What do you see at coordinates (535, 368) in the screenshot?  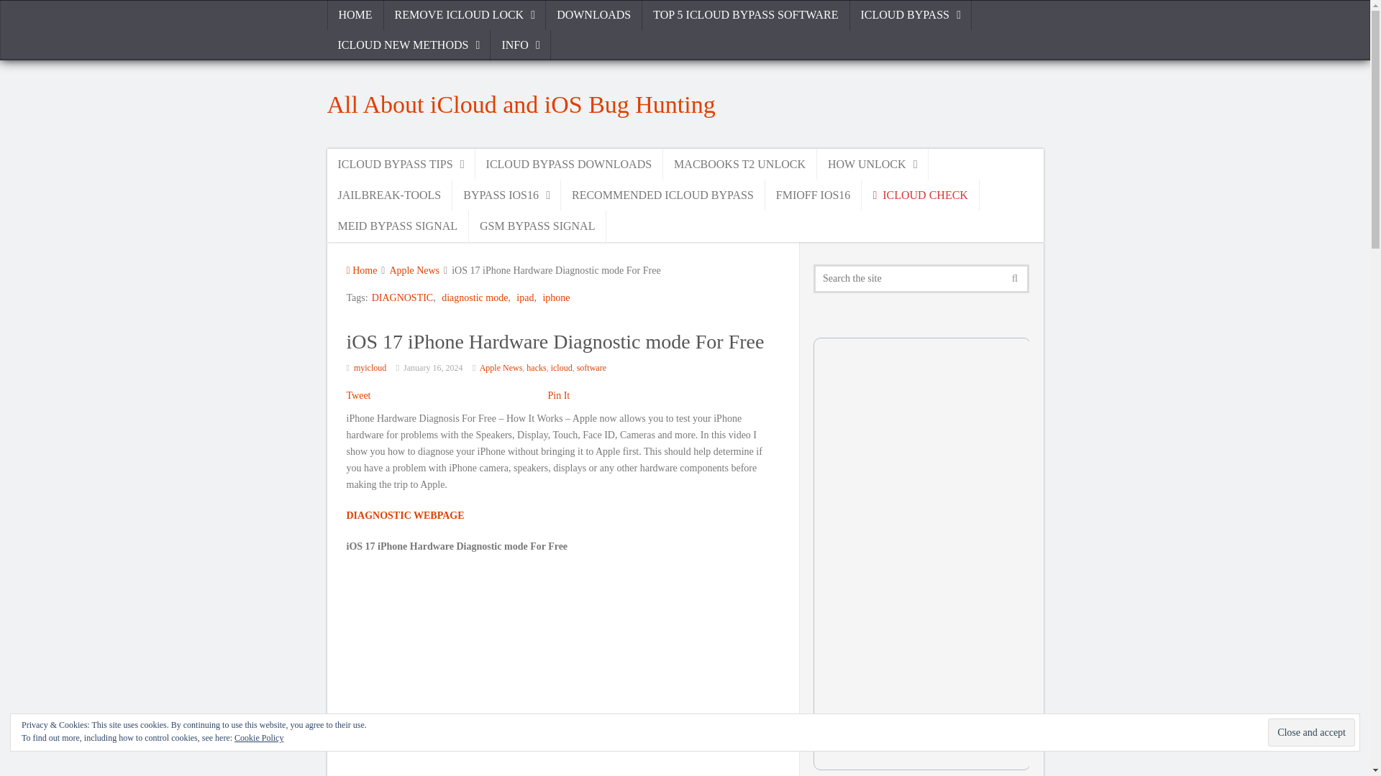 I see `View all posts in hacks` at bounding box center [535, 368].